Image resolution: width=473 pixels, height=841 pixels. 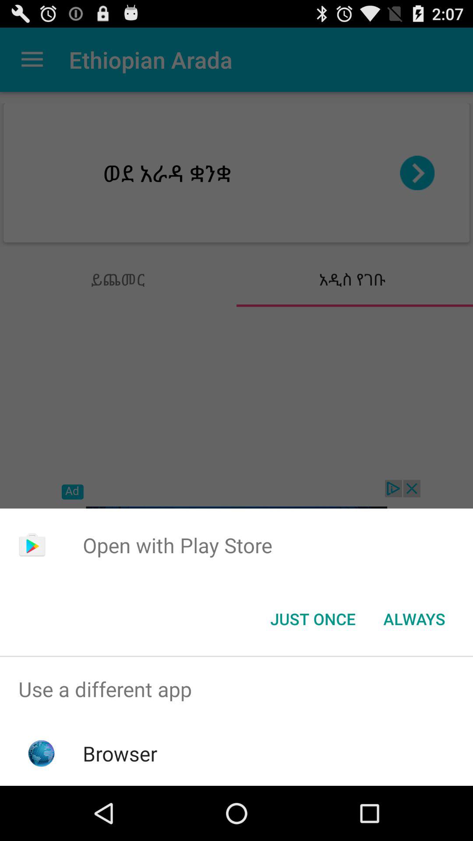 I want to click on press the item to the left of the always, so click(x=313, y=619).